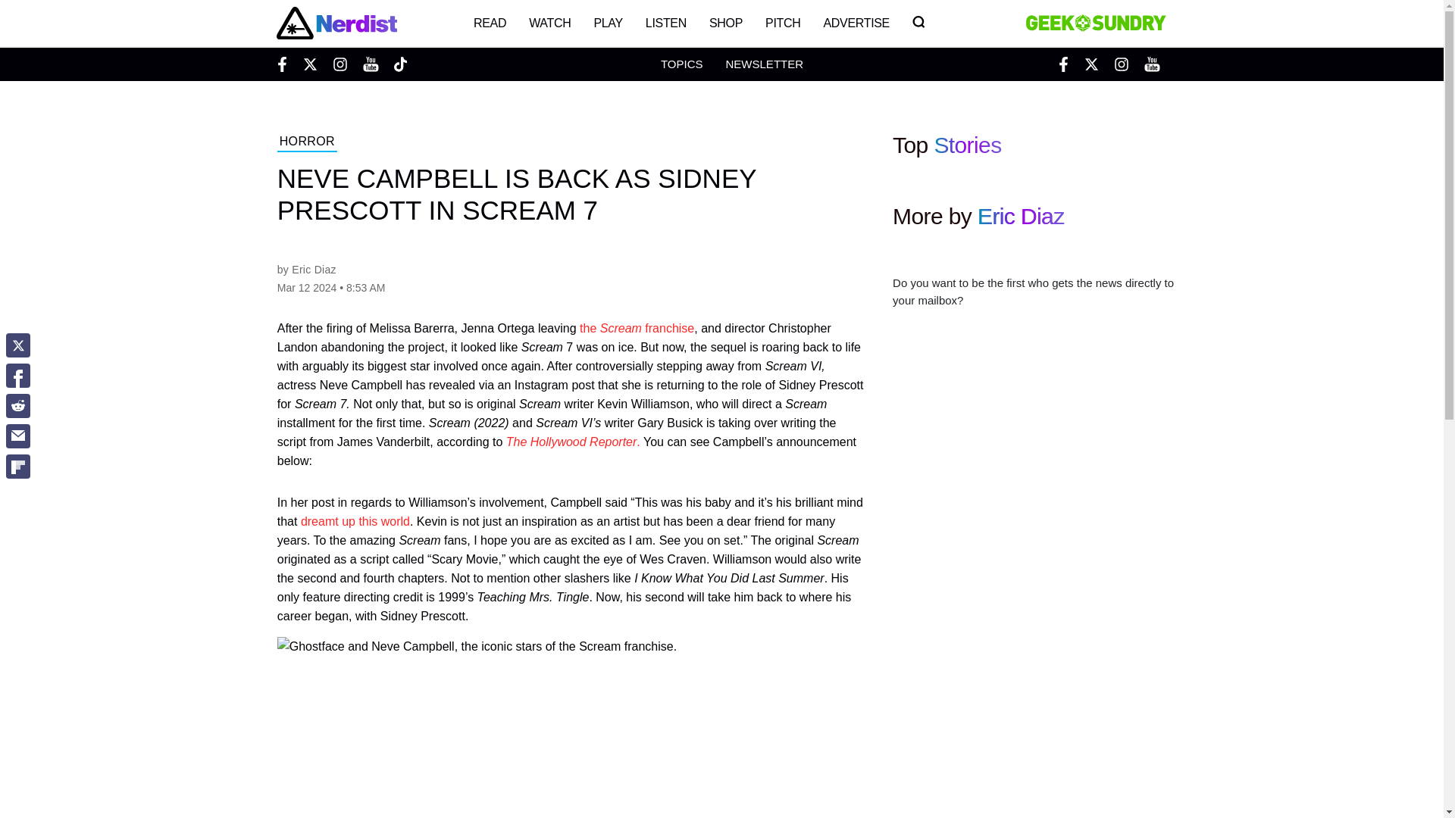 This screenshot has width=1455, height=818. Describe the element at coordinates (314, 269) in the screenshot. I see `Eric Diaz` at that location.